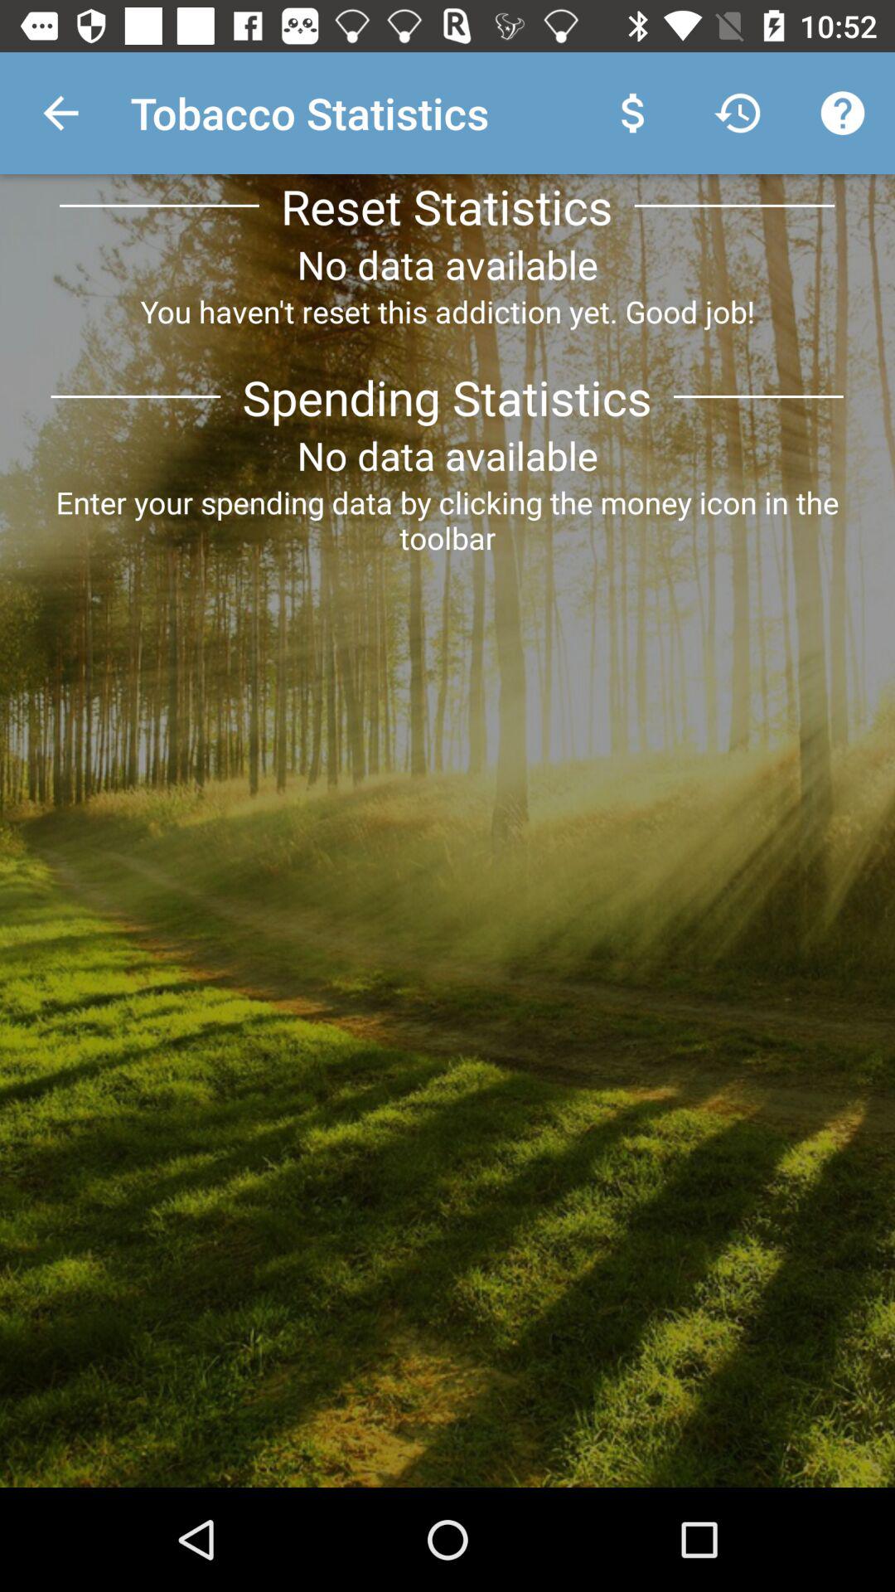  Describe the element at coordinates (738, 113) in the screenshot. I see `select the second icon from right corner` at that location.